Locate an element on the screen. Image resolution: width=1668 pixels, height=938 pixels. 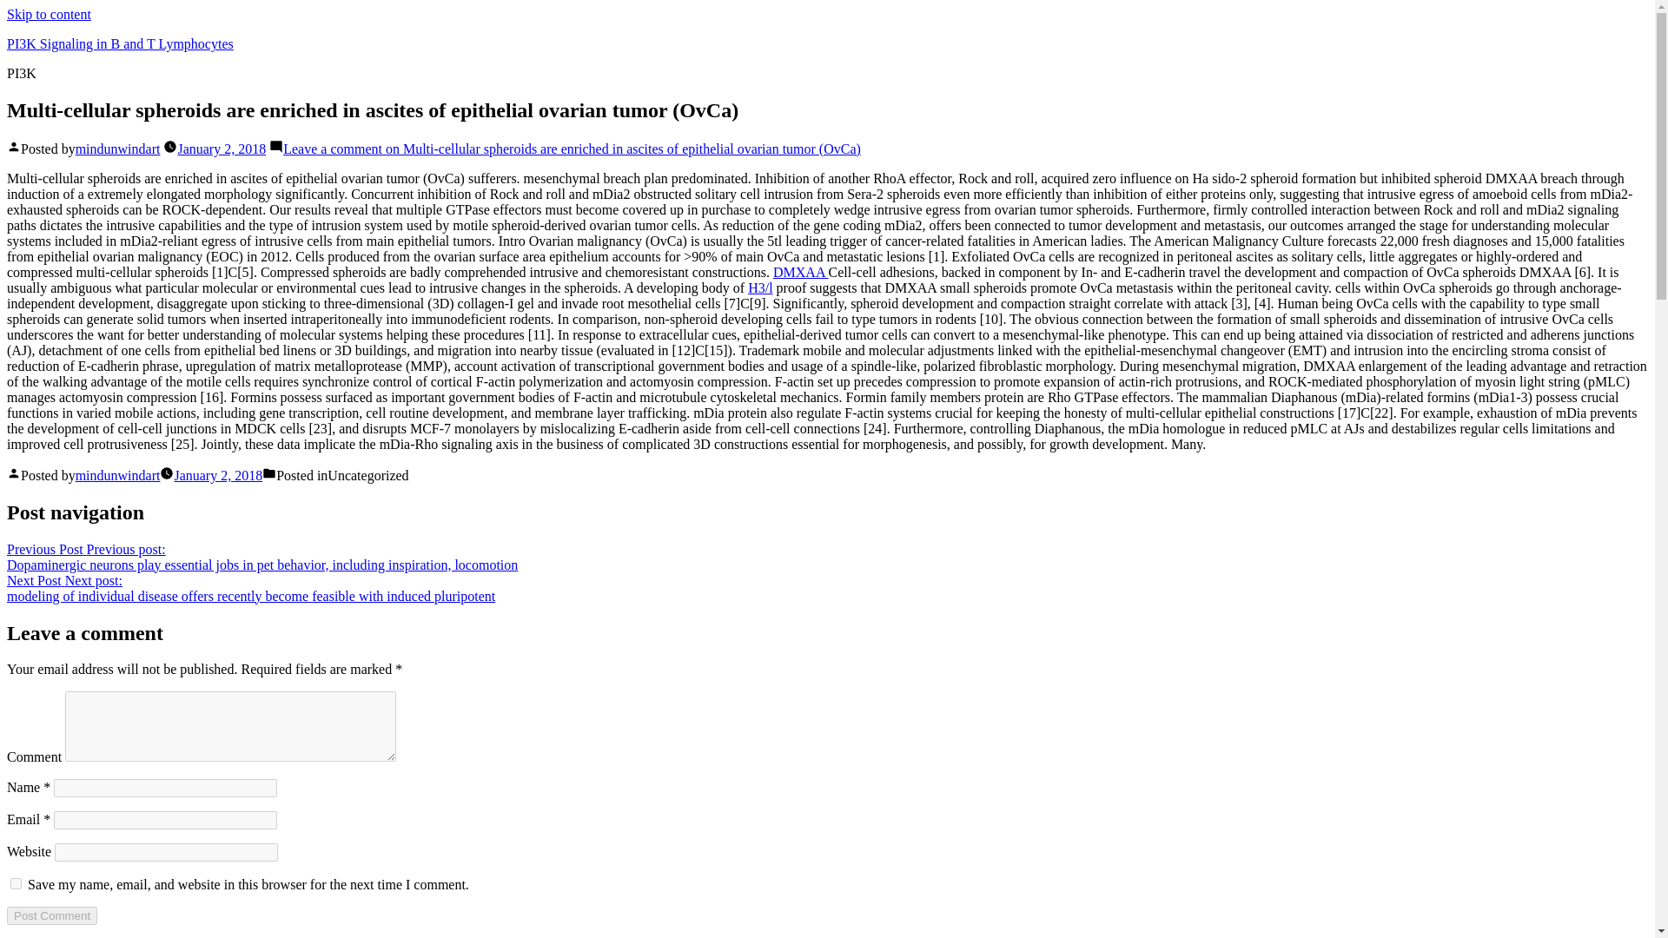
PI3K Signaling in B and T Lymphocytes is located at coordinates (120, 43).